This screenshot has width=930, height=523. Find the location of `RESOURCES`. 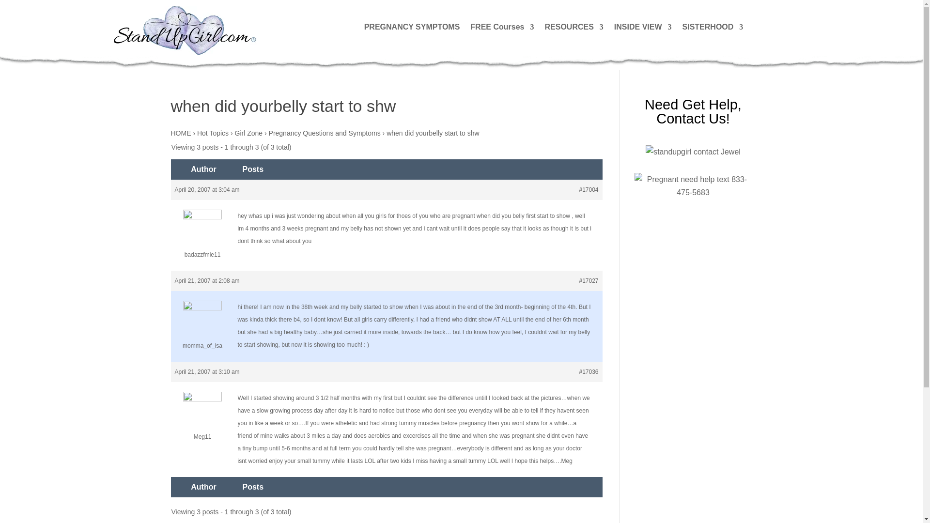

RESOURCES is located at coordinates (573, 29).